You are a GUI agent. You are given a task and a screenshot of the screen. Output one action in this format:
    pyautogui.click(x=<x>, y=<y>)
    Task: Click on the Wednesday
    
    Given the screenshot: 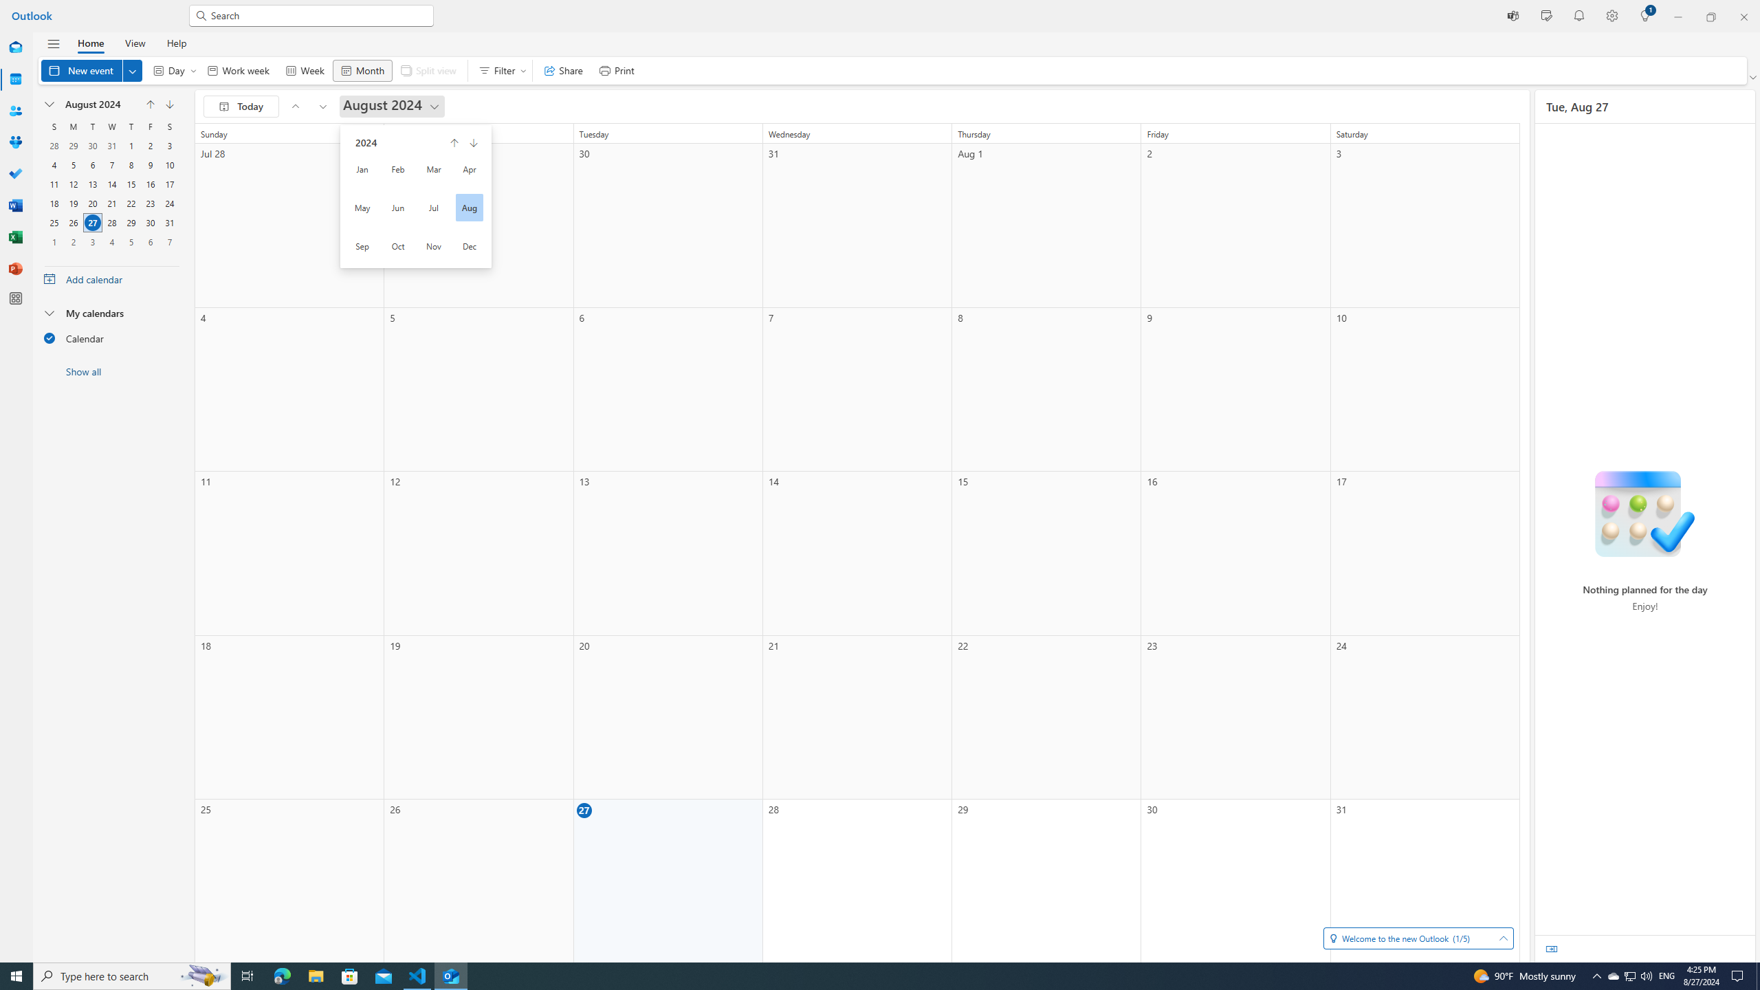 What is the action you would take?
    pyautogui.click(x=111, y=126)
    